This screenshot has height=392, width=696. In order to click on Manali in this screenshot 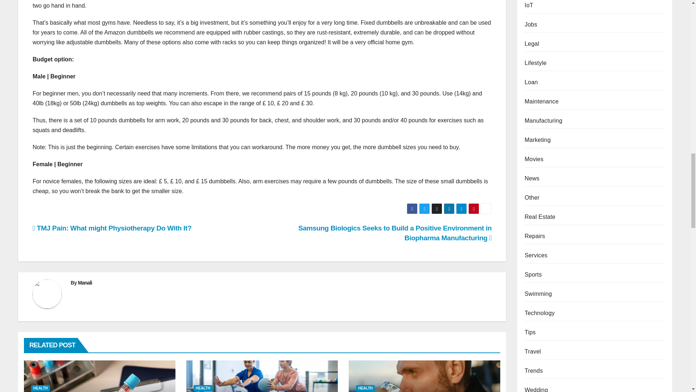, I will do `click(85, 283)`.